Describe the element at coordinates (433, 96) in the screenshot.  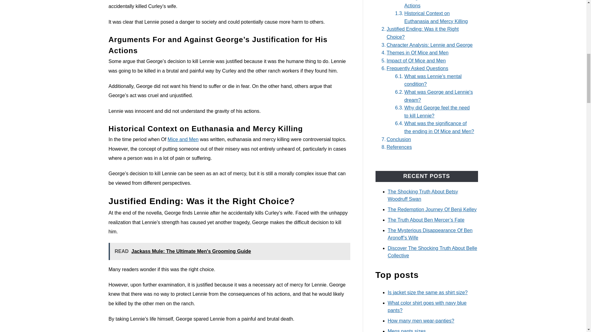
I see `What was George and Lennie's dream?` at that location.